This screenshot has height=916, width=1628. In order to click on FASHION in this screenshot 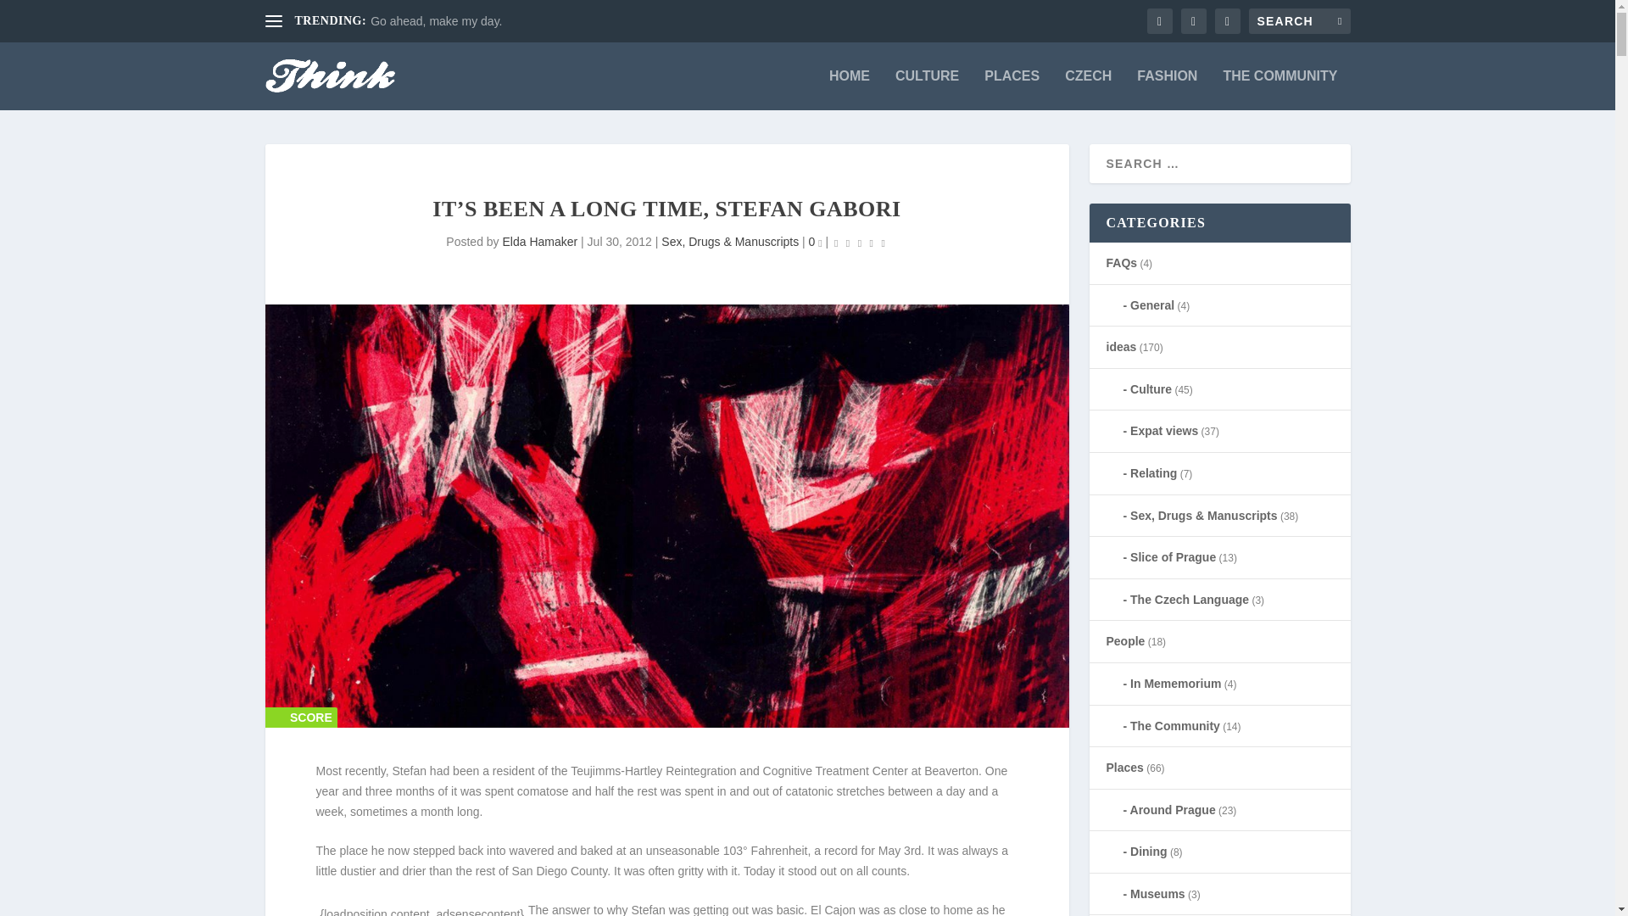, I will do `click(1167, 90)`.